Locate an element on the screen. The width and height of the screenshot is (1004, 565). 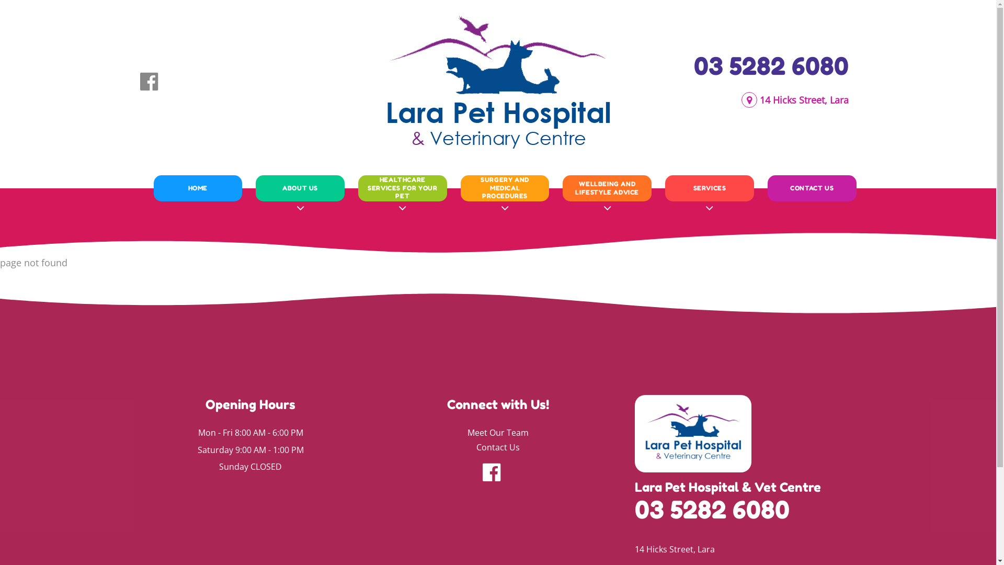
03 5282 6080 is located at coordinates (712, 510).